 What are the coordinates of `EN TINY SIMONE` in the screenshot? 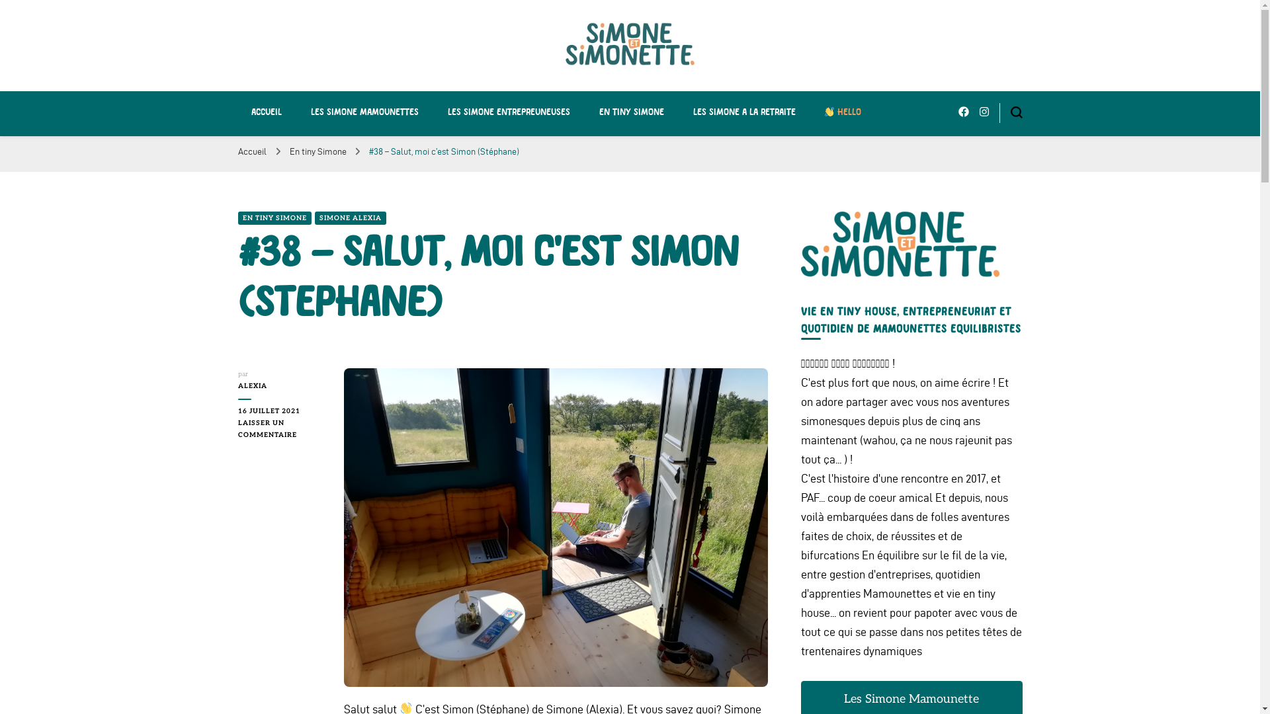 It's located at (275, 218).